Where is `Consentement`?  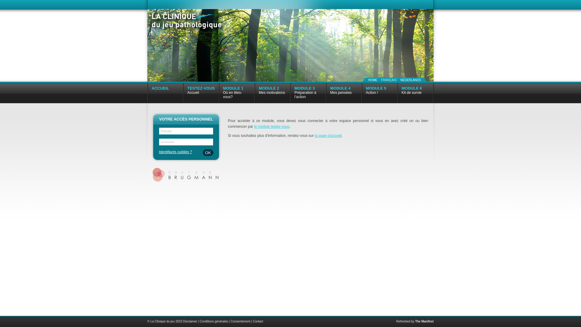
Consentement is located at coordinates (240, 322).